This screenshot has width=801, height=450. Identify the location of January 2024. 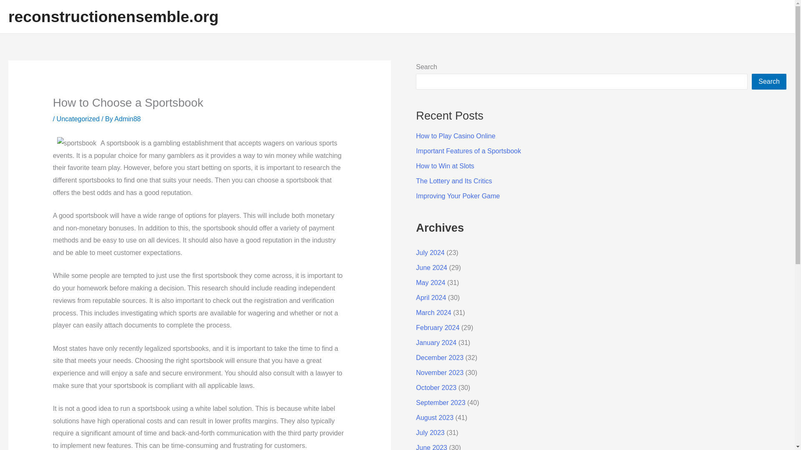
(436, 342).